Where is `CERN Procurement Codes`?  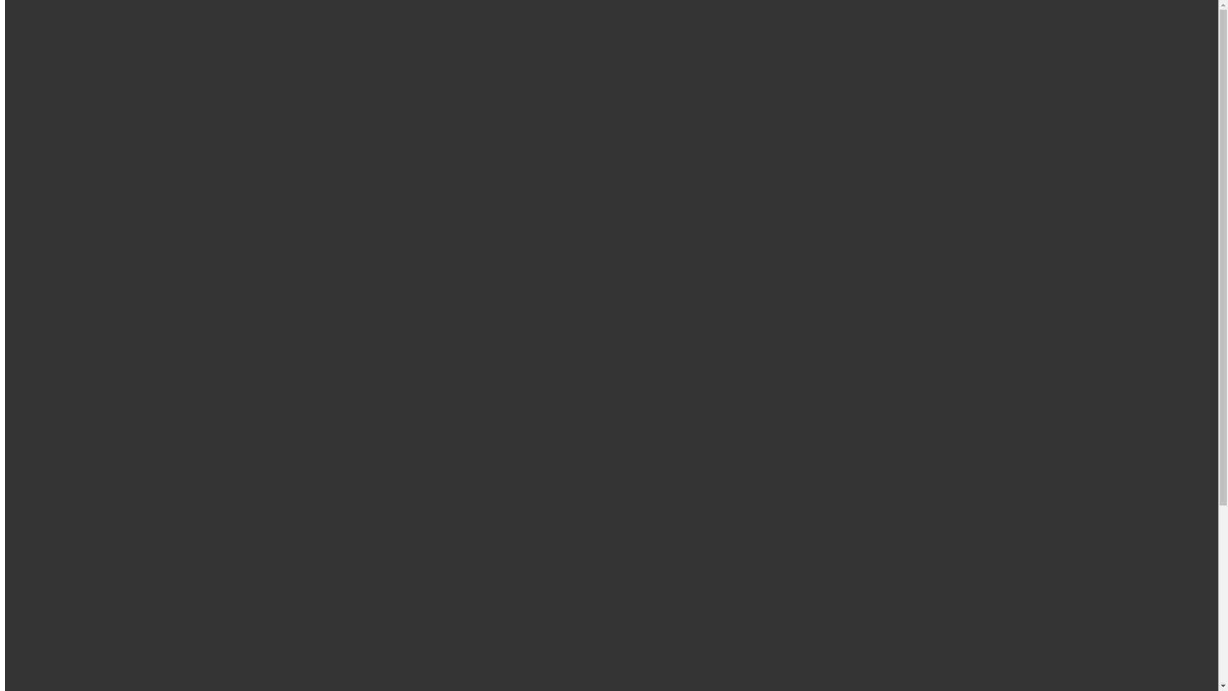 CERN Procurement Codes is located at coordinates (111, 299).